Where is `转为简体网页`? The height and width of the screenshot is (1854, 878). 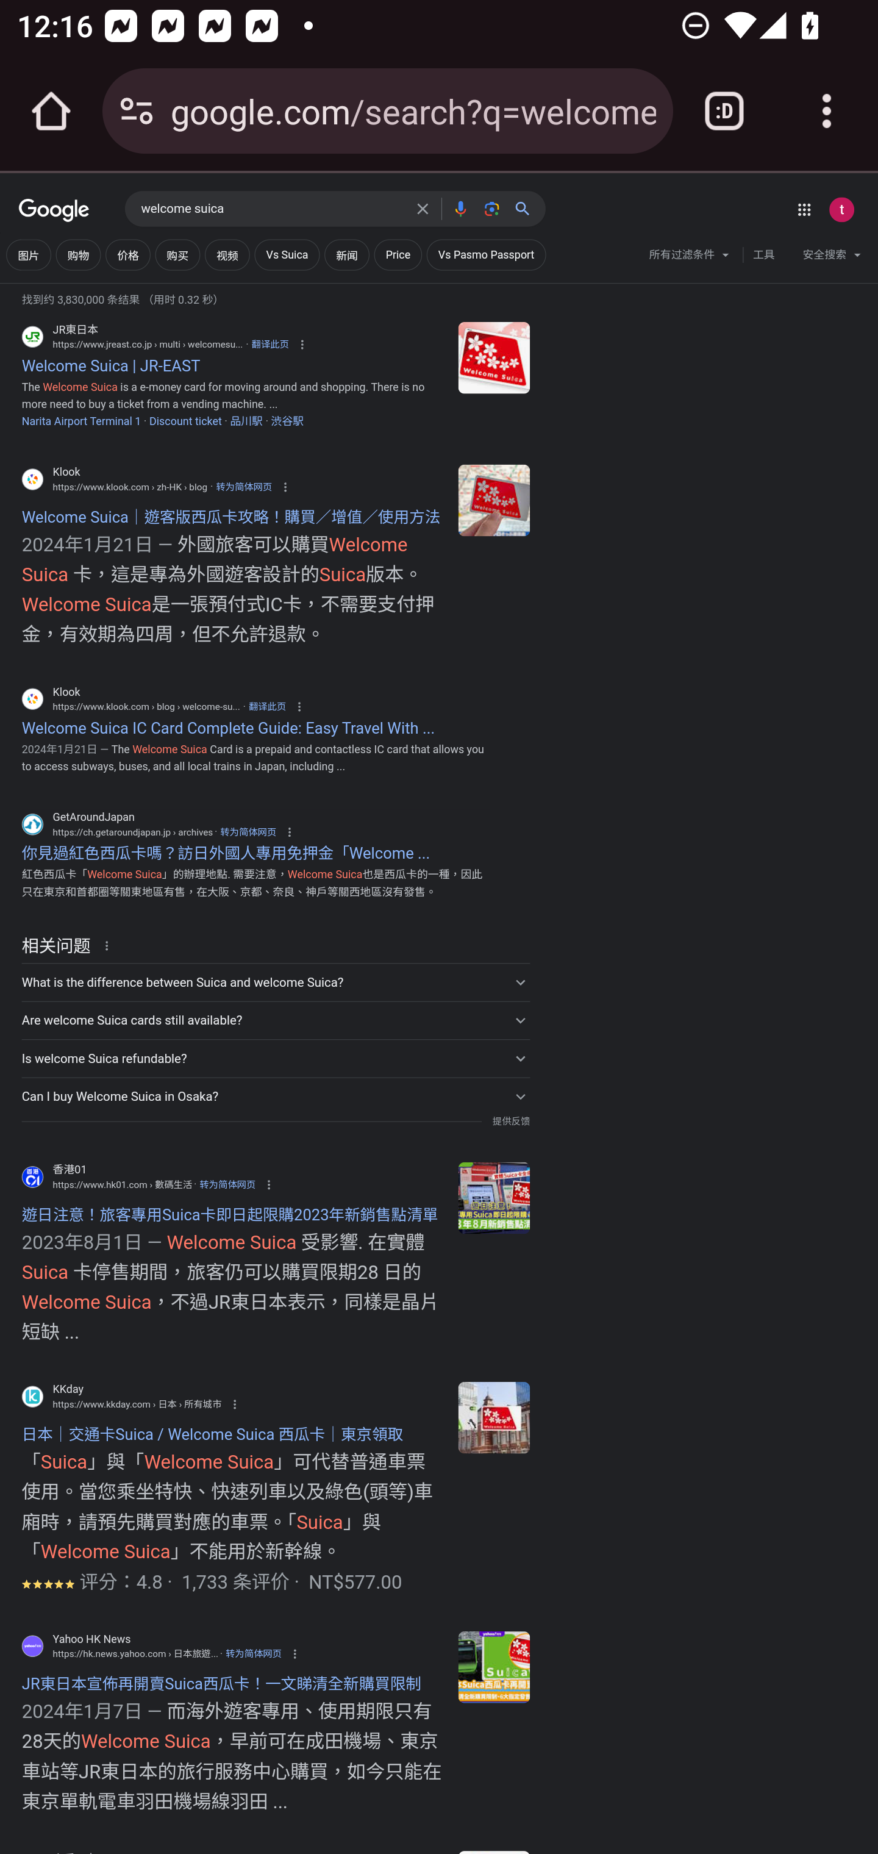
转为简体网页 is located at coordinates (227, 1184).